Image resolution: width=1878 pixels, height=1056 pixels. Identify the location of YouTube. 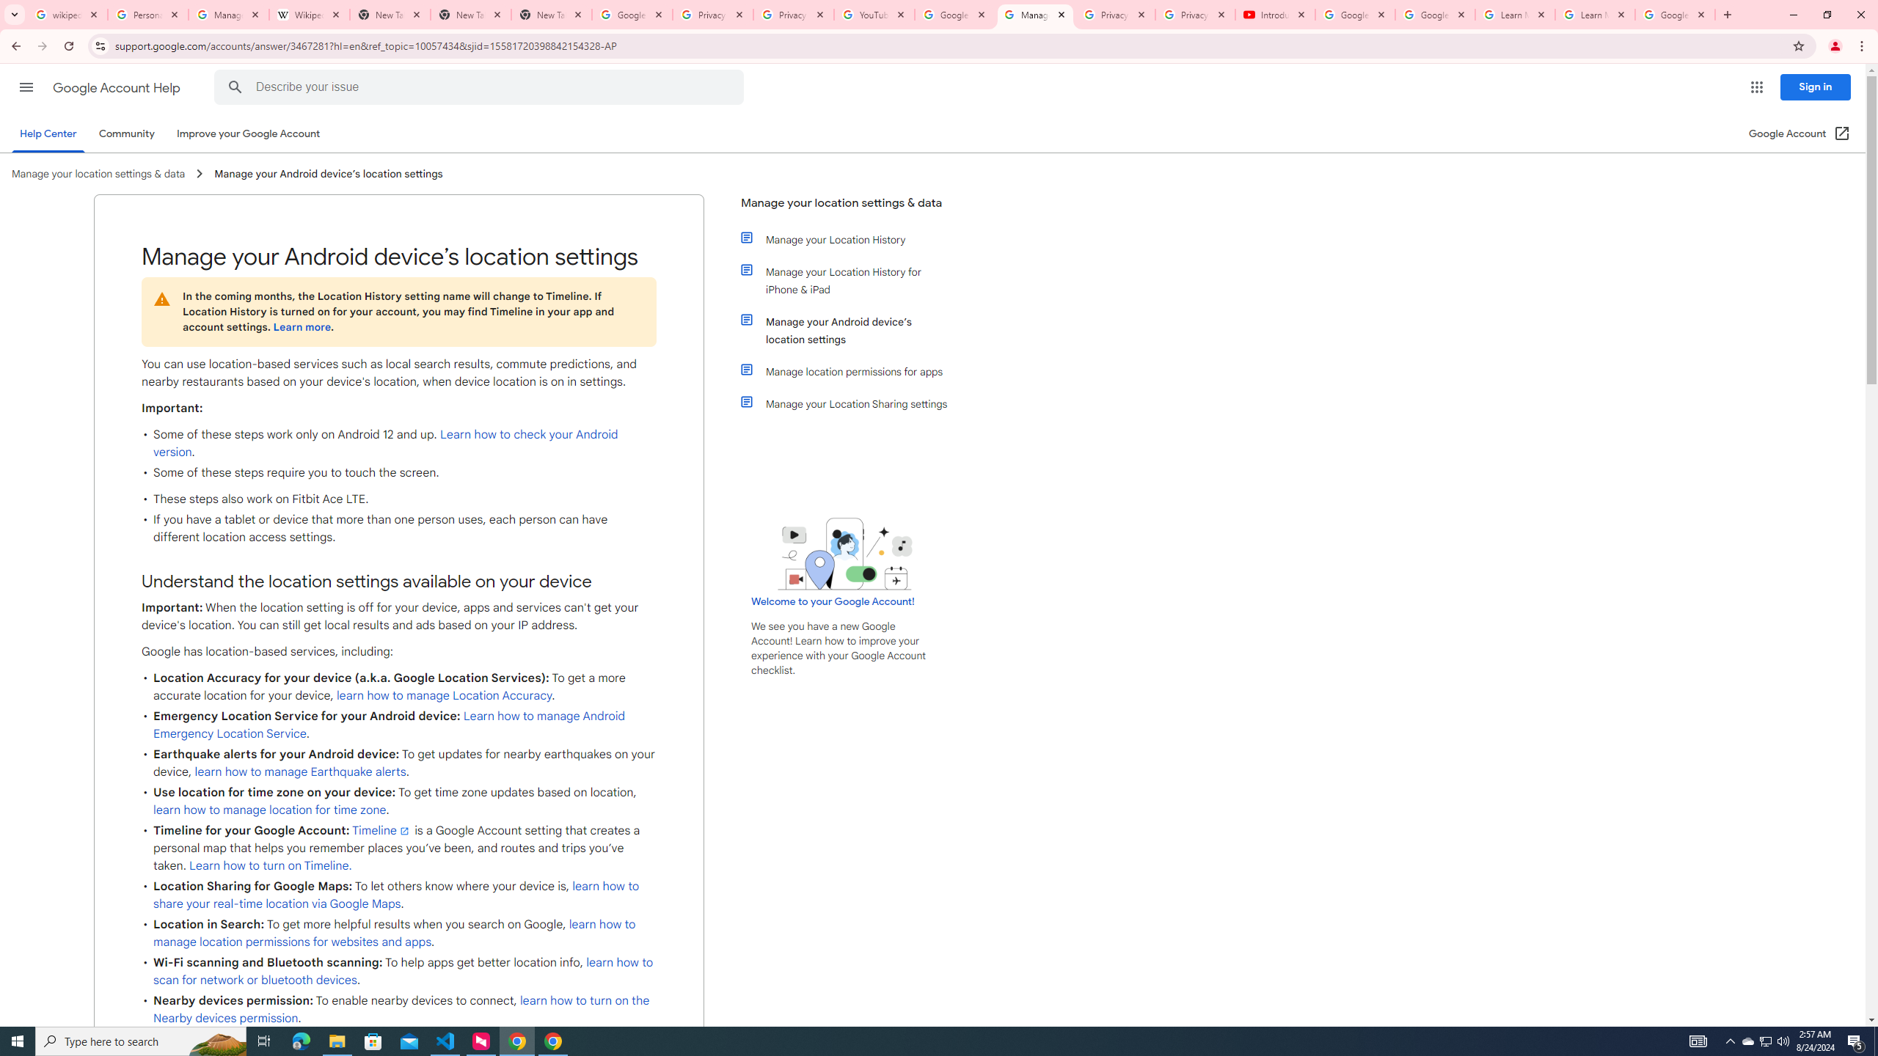
(874, 15).